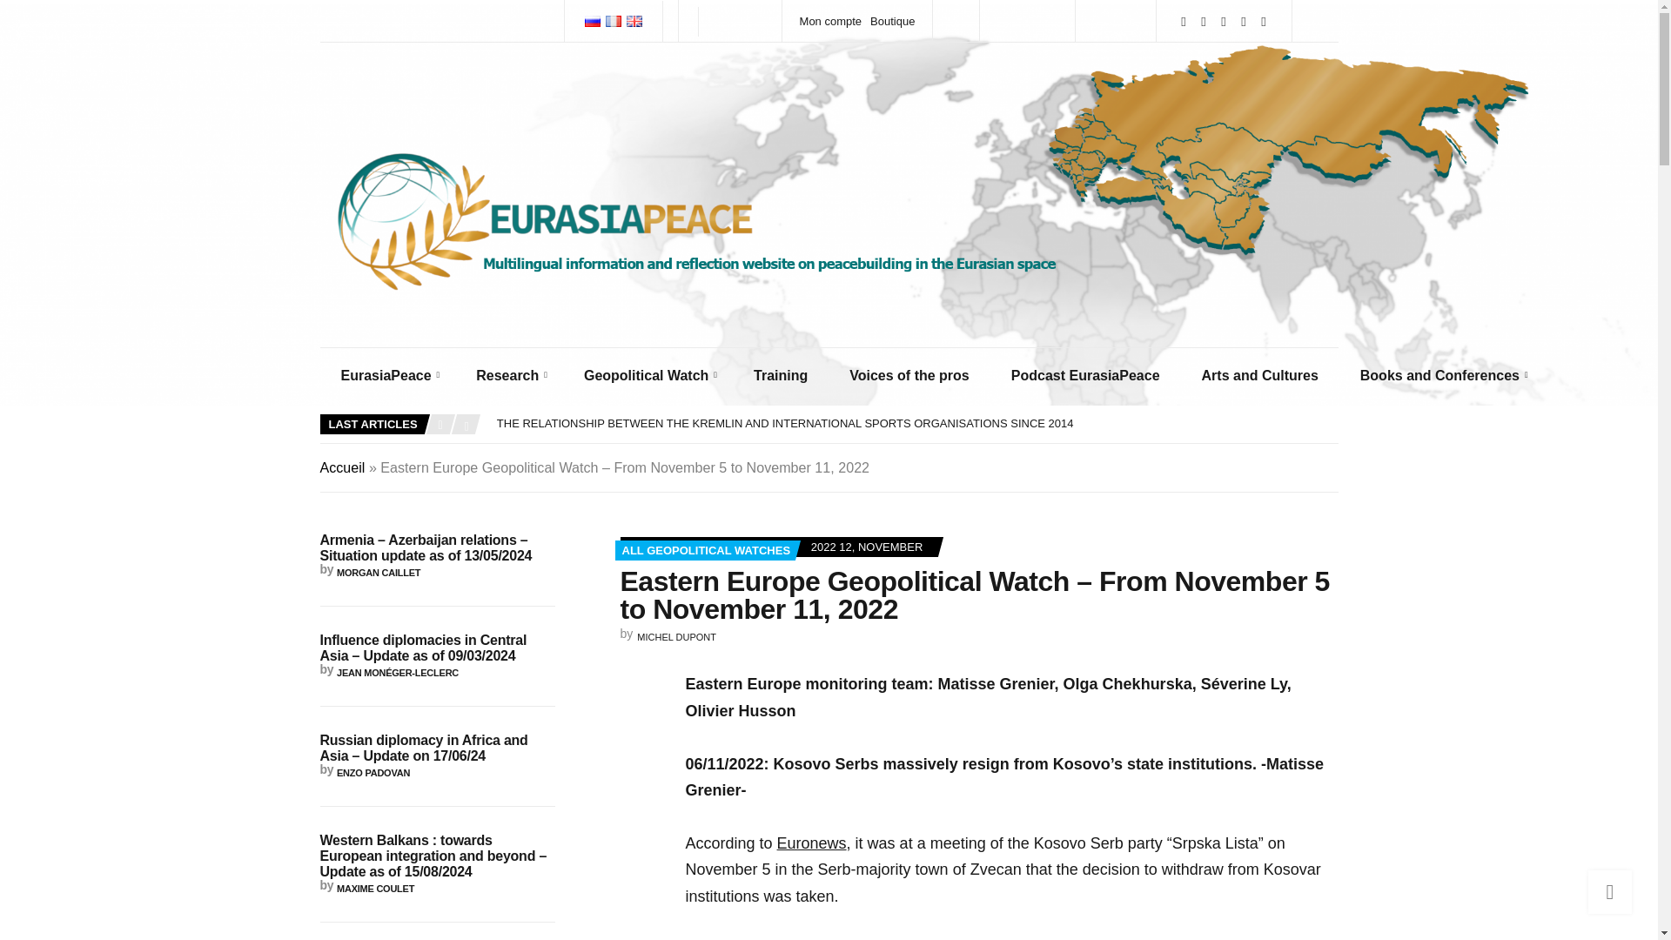  Describe the element at coordinates (376, 889) in the screenshot. I see `Posts by Maxime Coulet` at that location.